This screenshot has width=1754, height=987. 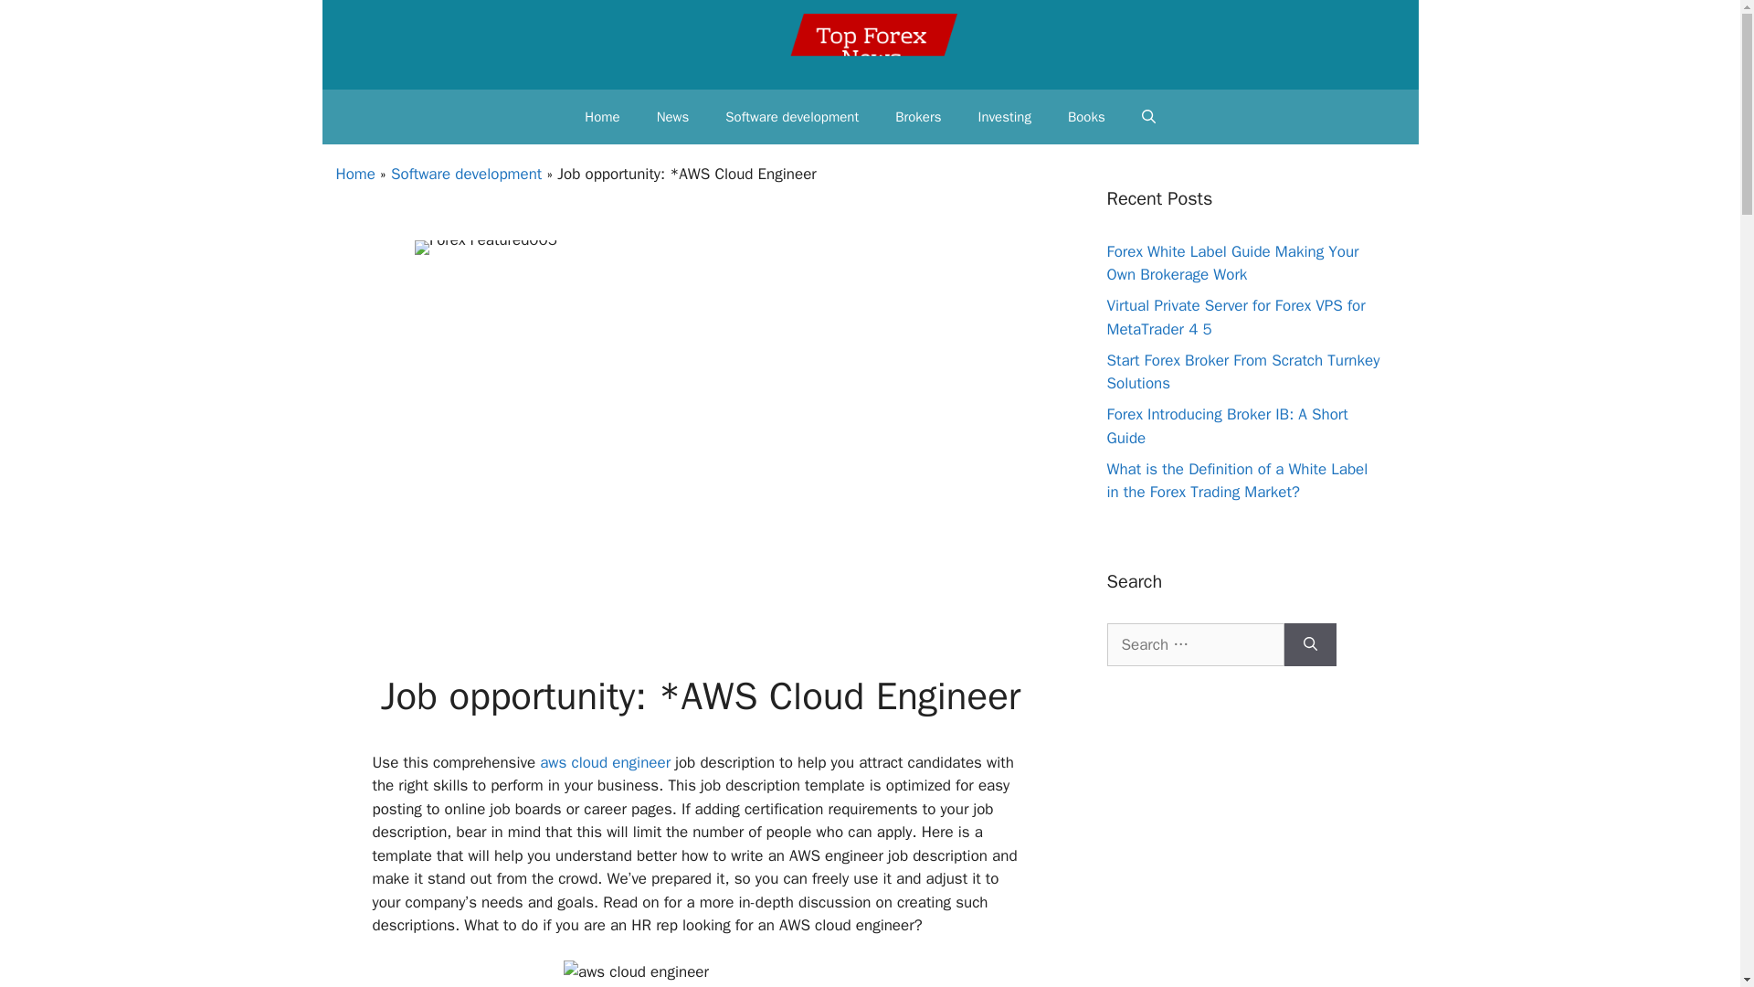 I want to click on Home, so click(x=355, y=174).